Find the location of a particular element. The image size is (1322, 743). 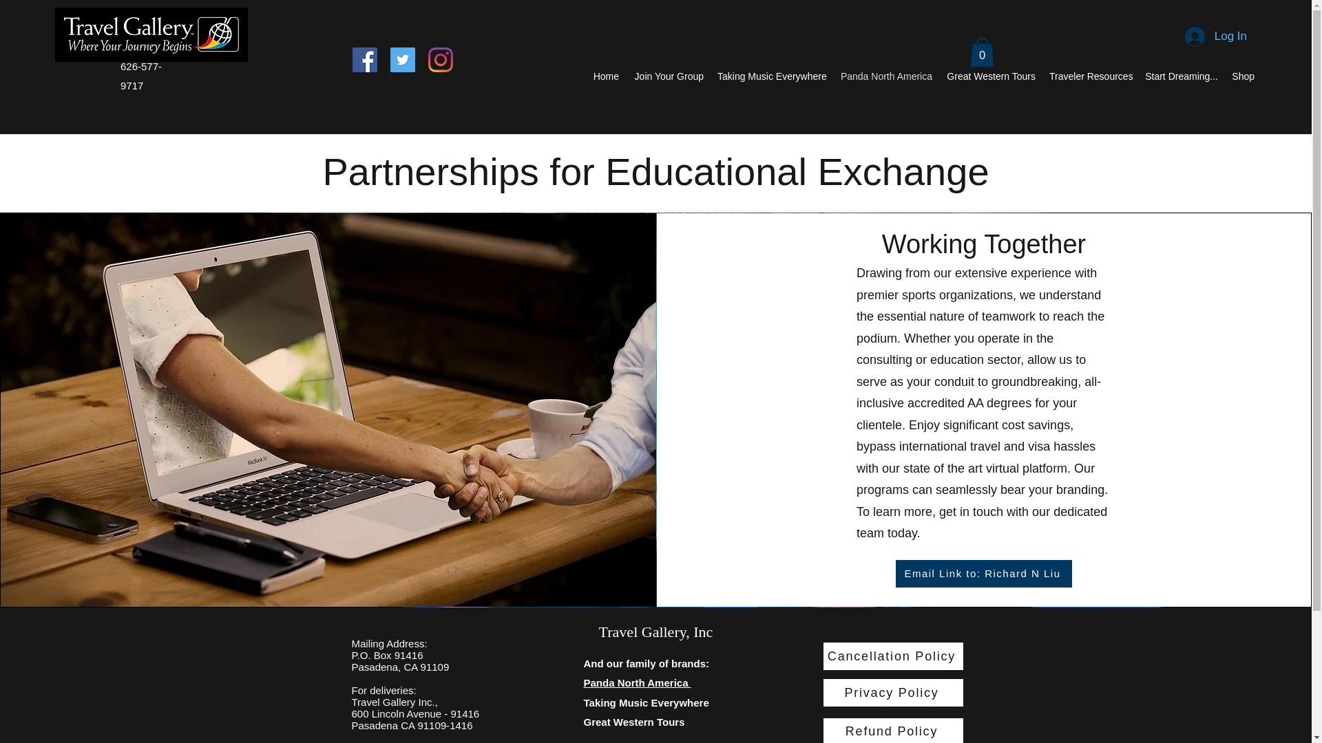

Great Western Tours is located at coordinates (990, 76).